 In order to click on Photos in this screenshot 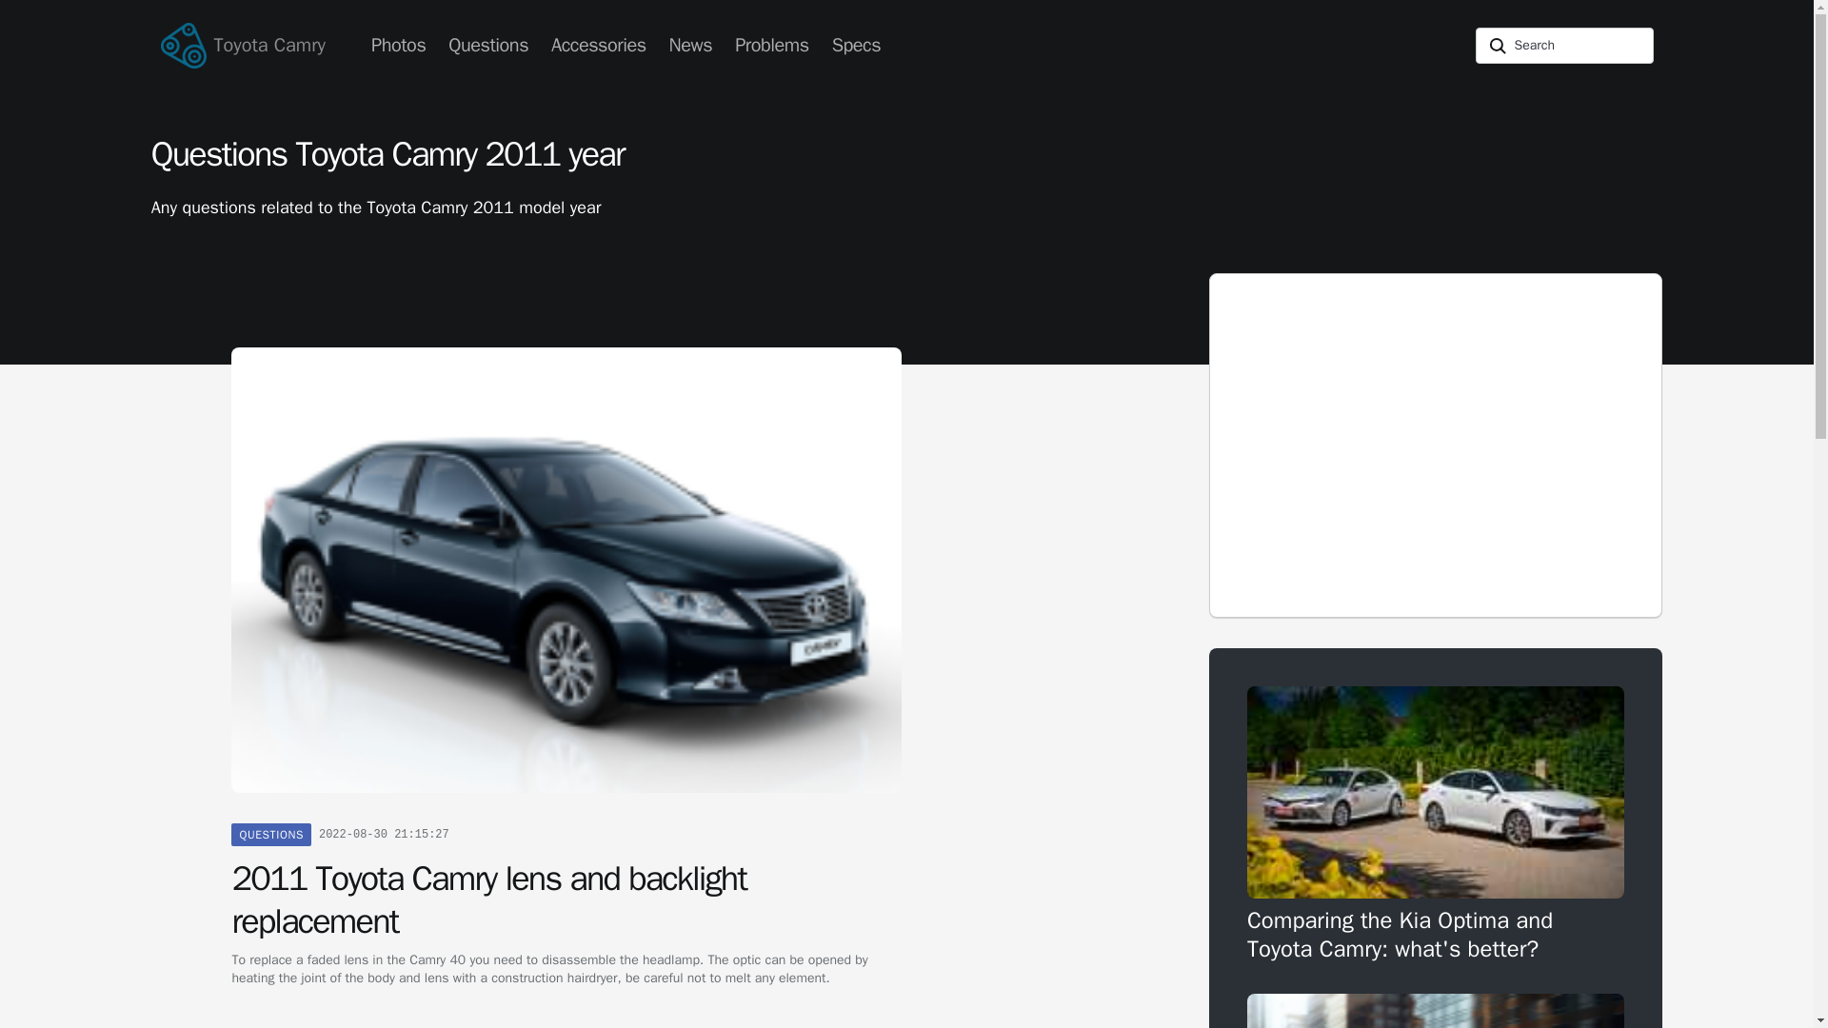, I will do `click(398, 46)`.